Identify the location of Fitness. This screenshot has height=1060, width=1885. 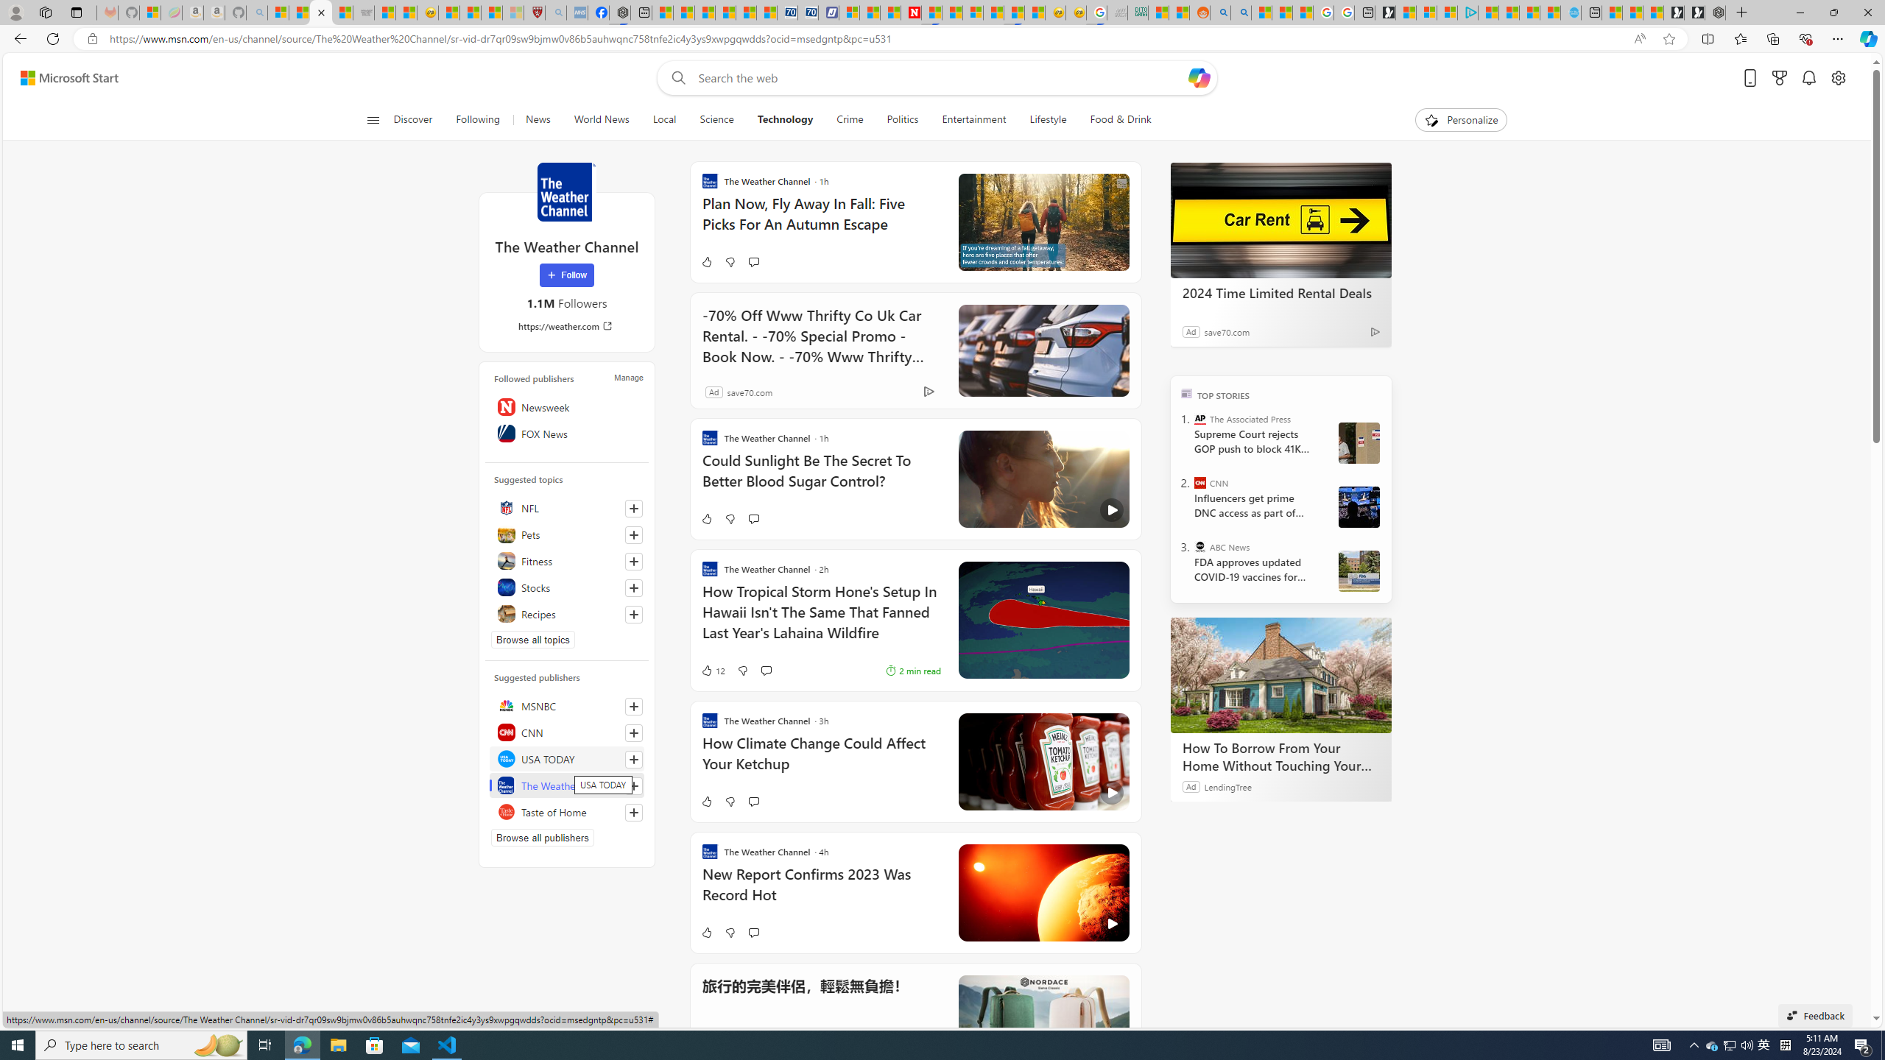
(567, 561).